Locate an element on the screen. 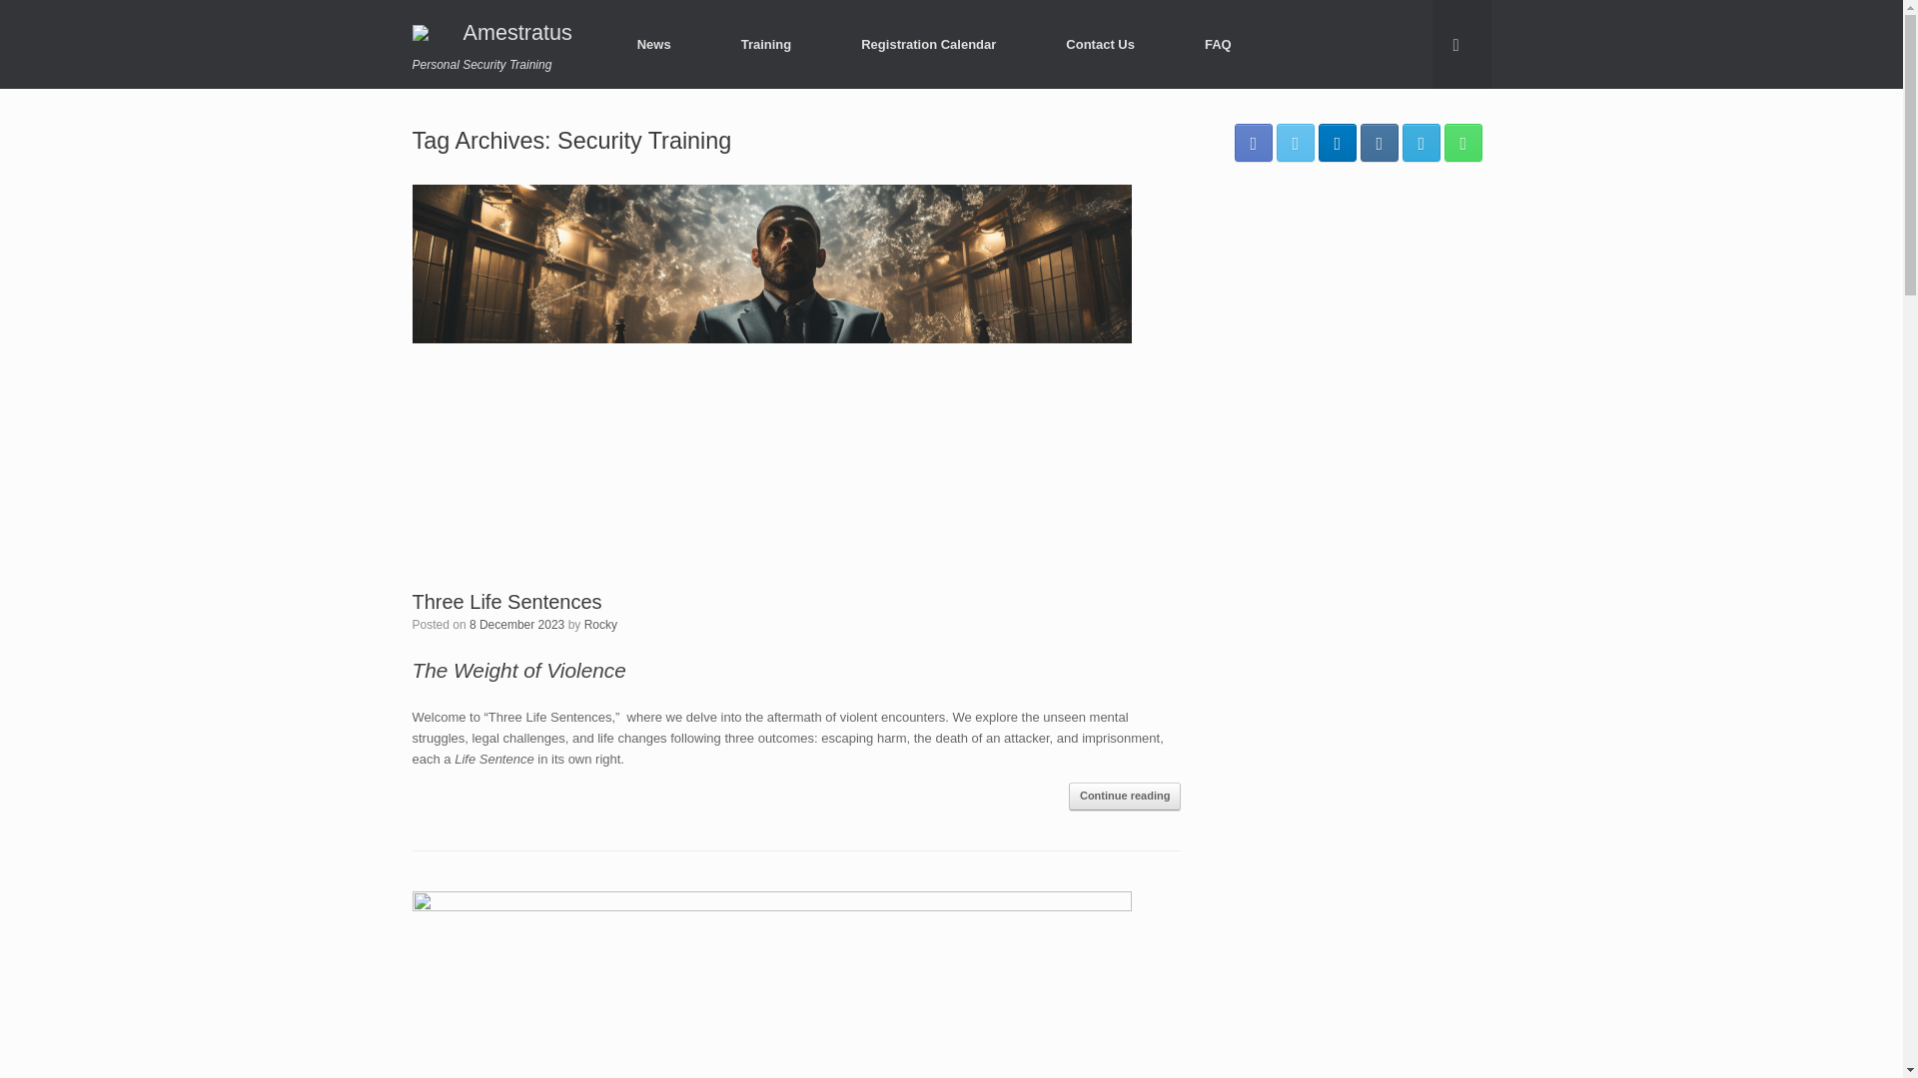 The height and width of the screenshot is (1078, 1918). FAQ is located at coordinates (1218, 44).